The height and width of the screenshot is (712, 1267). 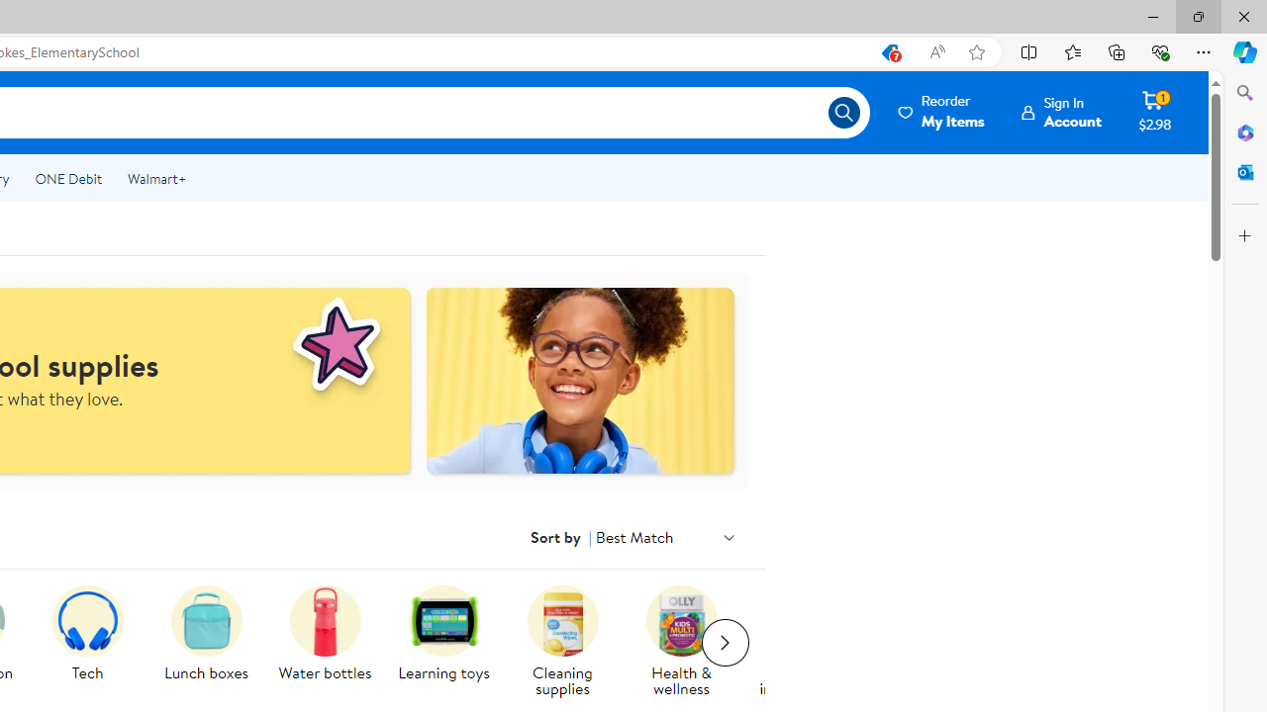 I want to click on Search icon, so click(x=843, y=113).